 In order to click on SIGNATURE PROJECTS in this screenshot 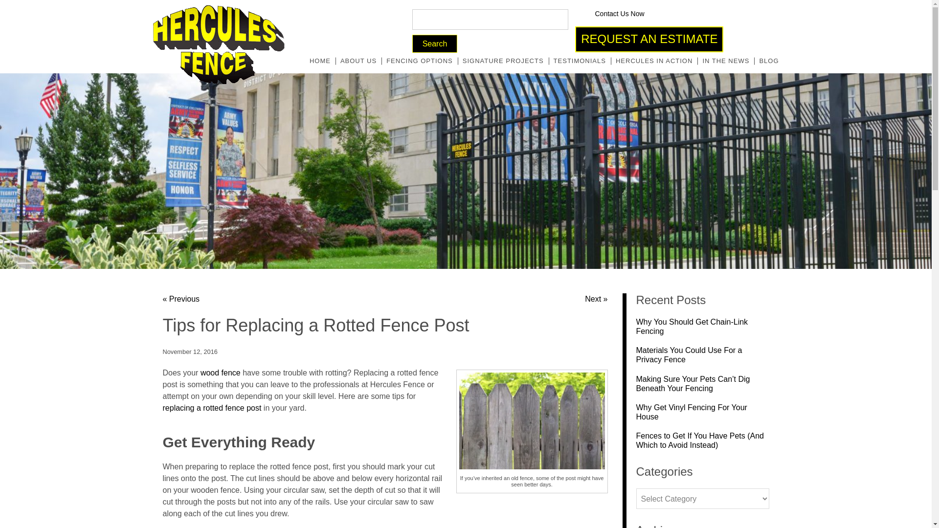, I will do `click(503, 61)`.